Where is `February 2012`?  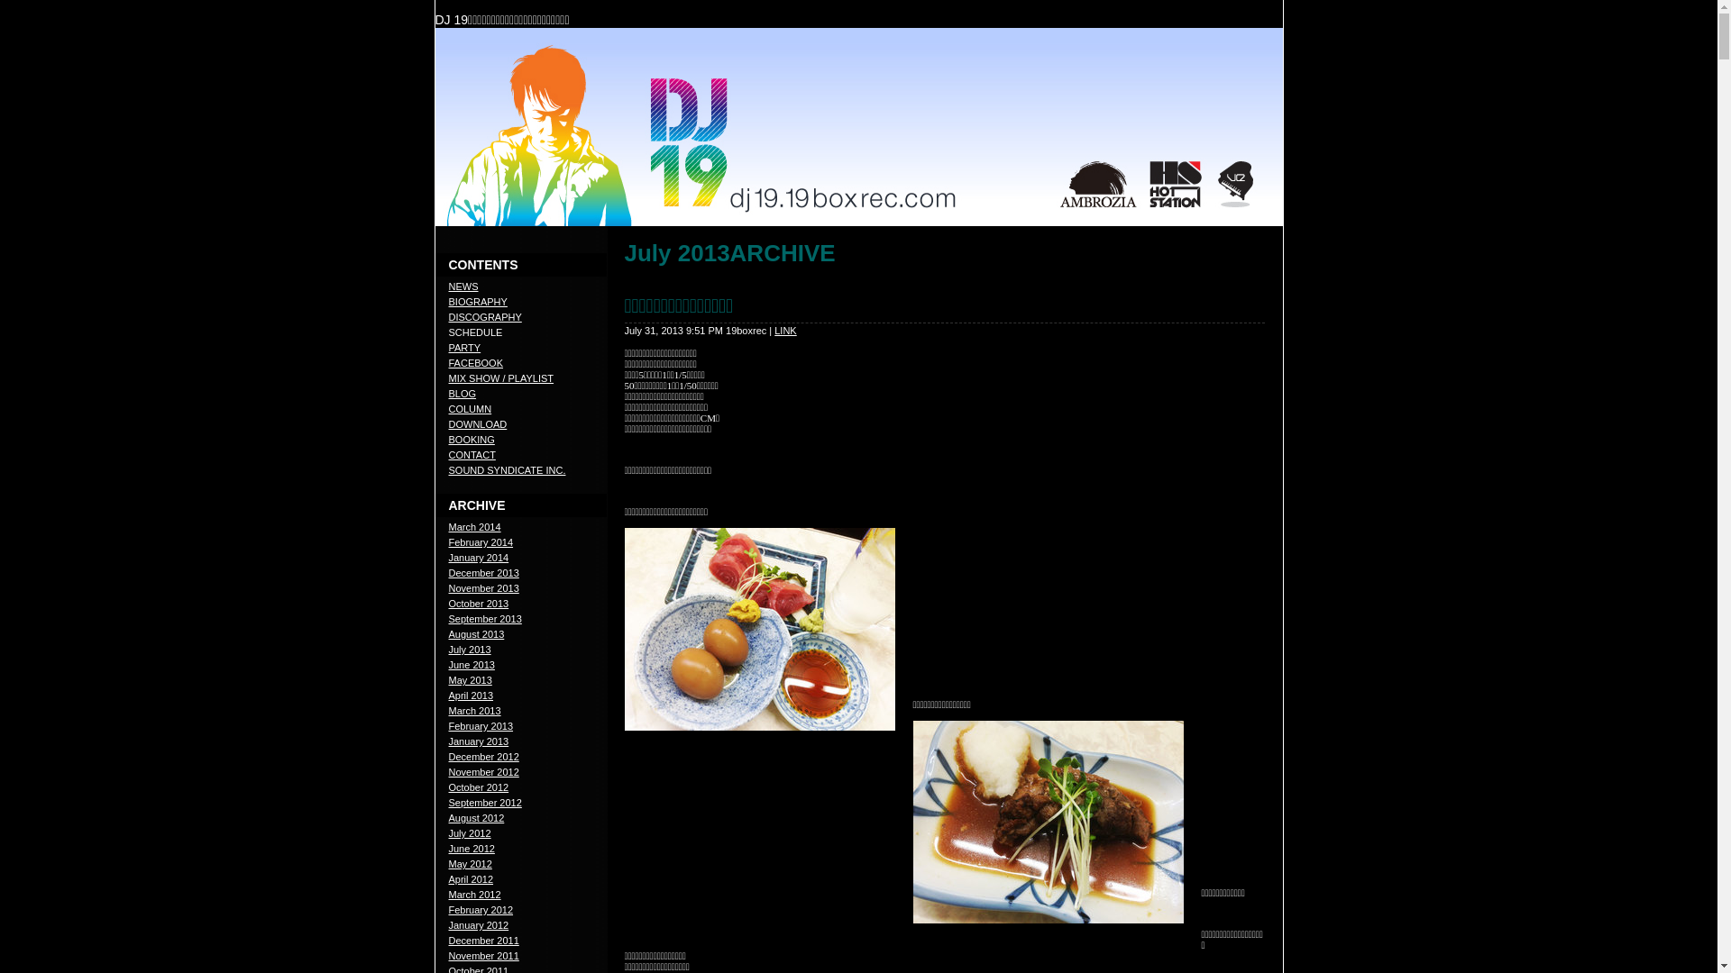
February 2012 is located at coordinates (481, 910).